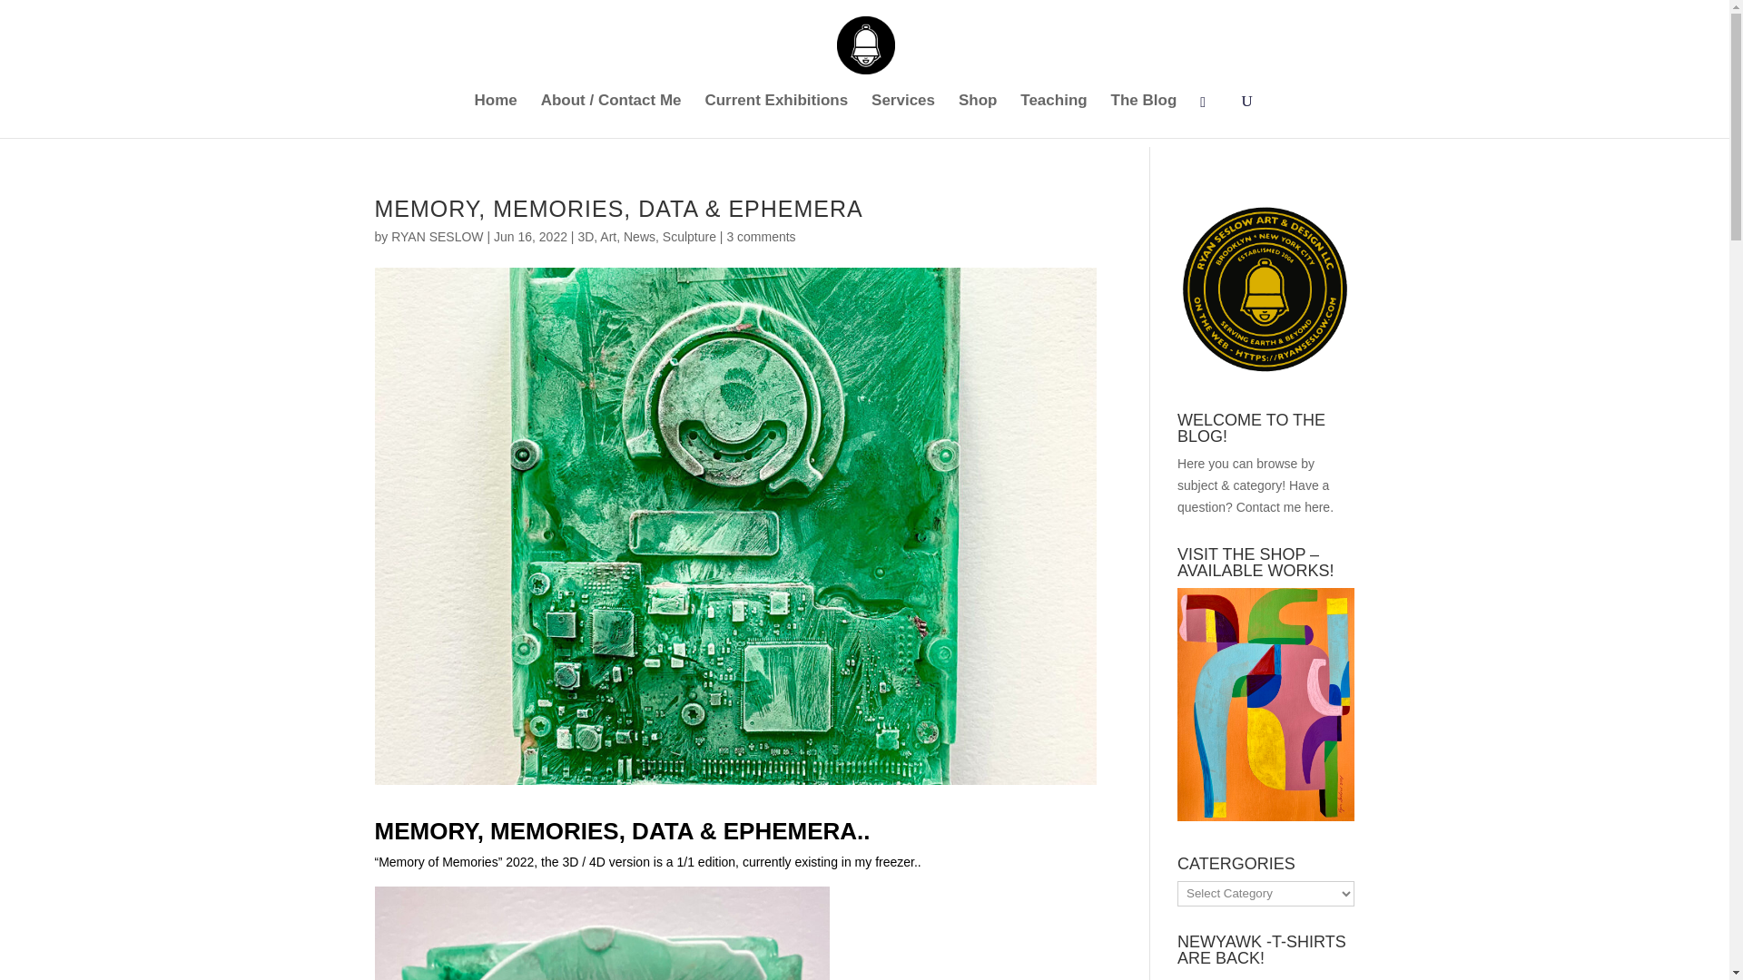 This screenshot has height=980, width=1743. Describe the element at coordinates (689, 236) in the screenshot. I see `Sculpture` at that location.